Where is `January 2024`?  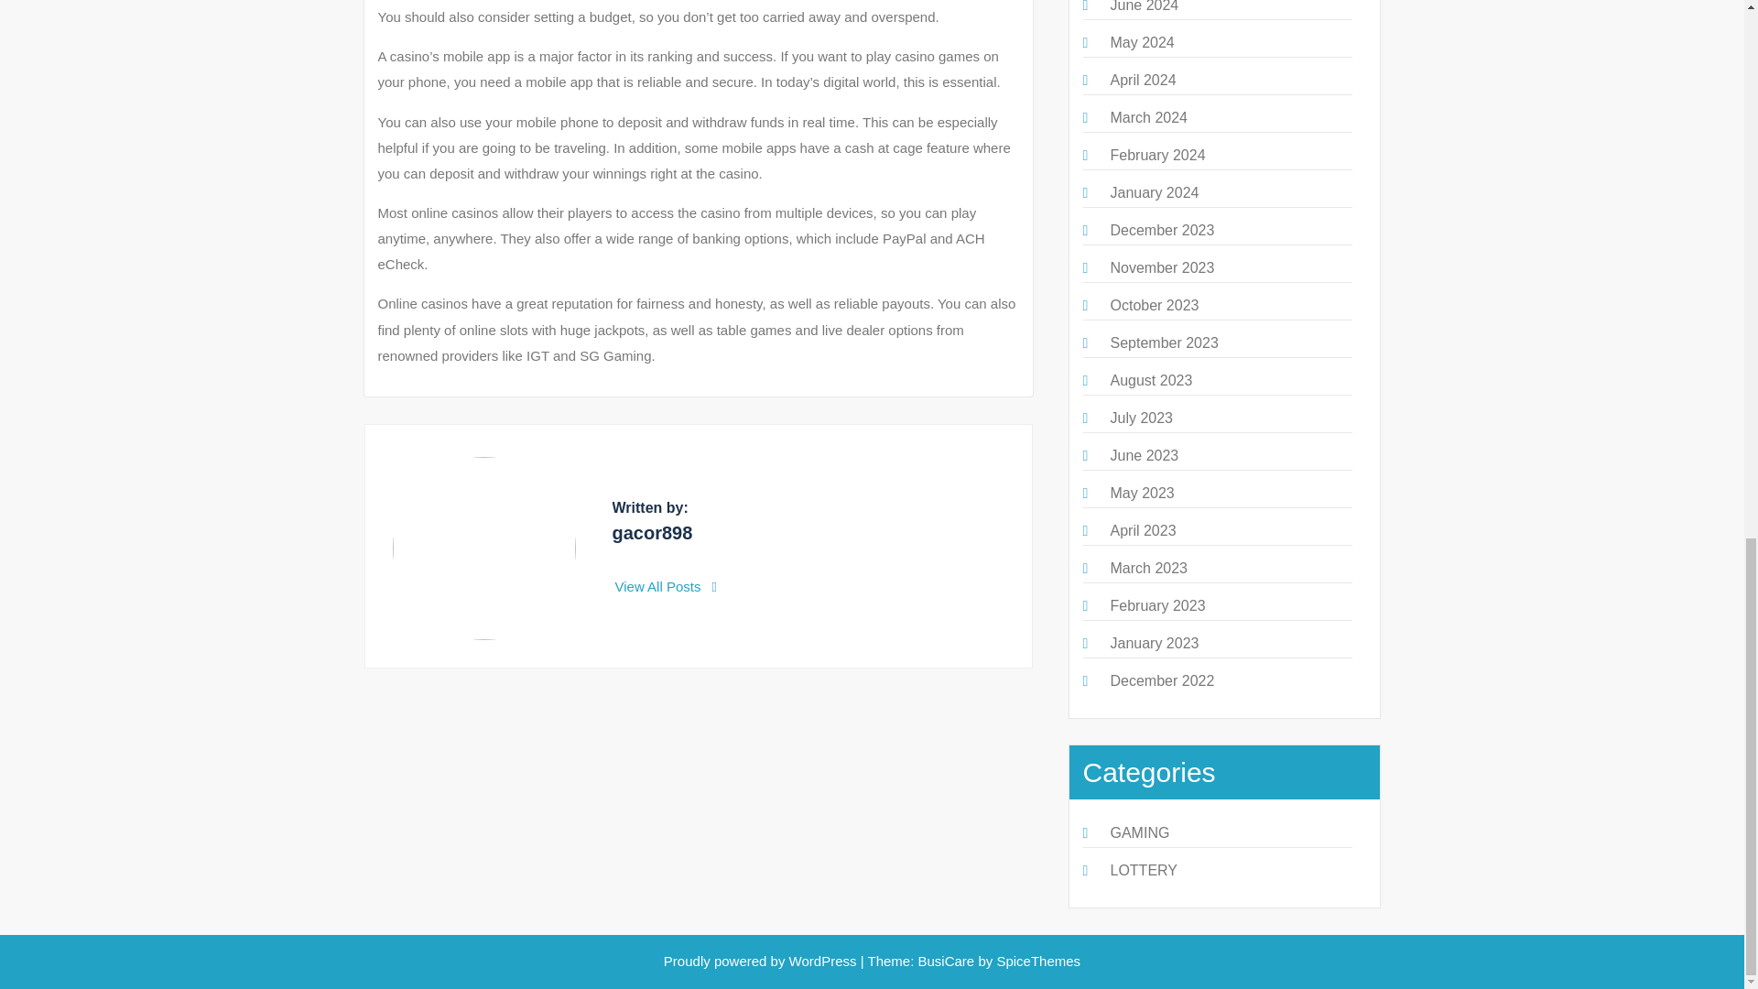 January 2024 is located at coordinates (1154, 192).